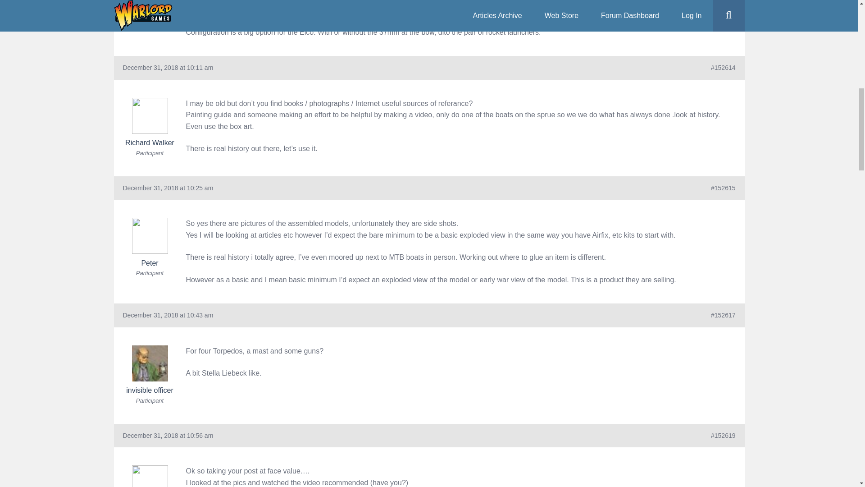  What do you see at coordinates (150, 476) in the screenshot?
I see `View Peter's profile` at bounding box center [150, 476].